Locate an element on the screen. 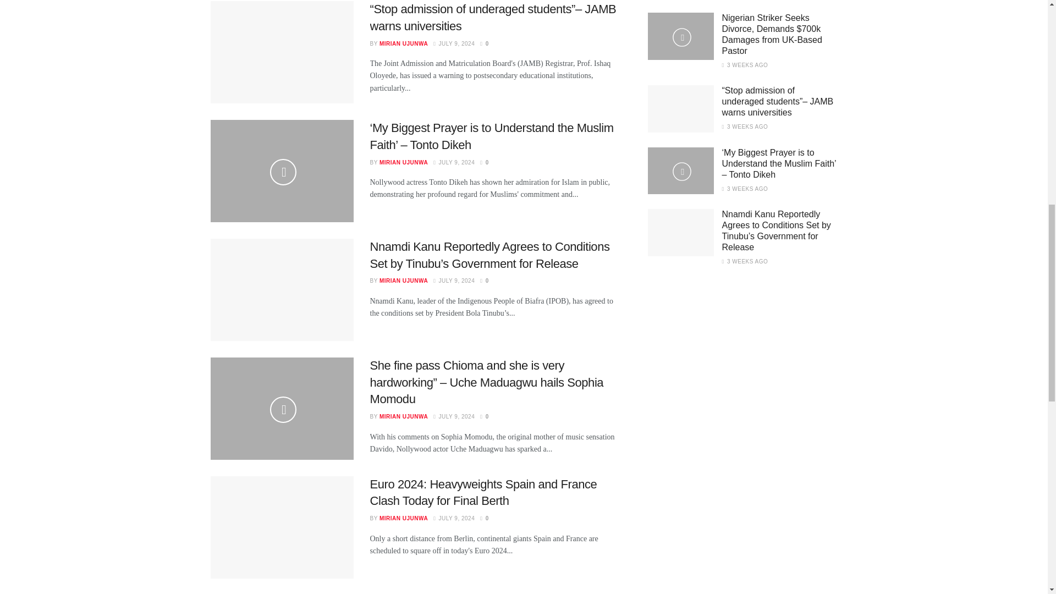 This screenshot has width=1056, height=594. MIRIAN UJUNWA is located at coordinates (403, 163).